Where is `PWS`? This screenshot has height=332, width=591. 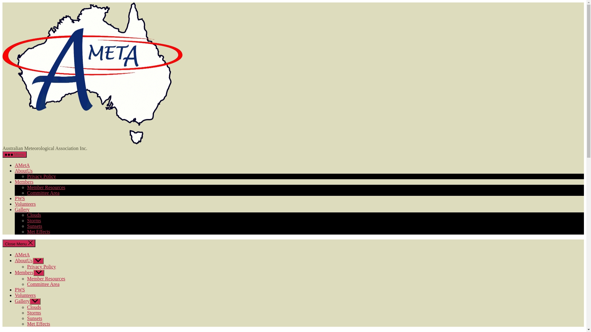 PWS is located at coordinates (20, 199).